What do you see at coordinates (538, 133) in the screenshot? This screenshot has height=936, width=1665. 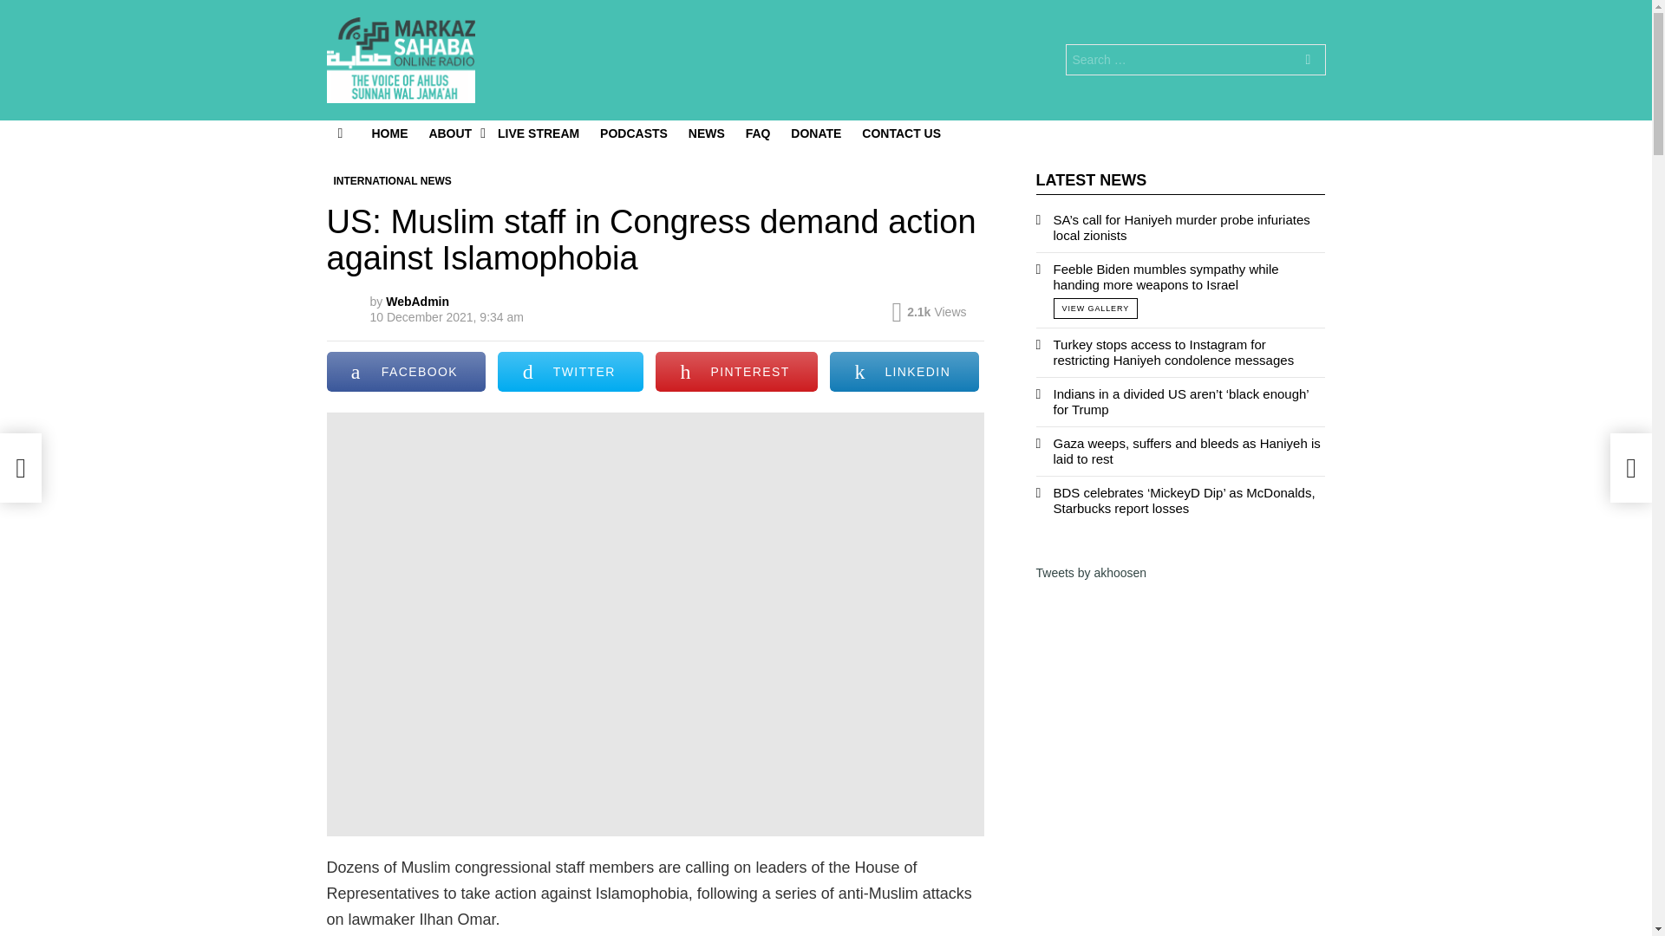 I see `LIVE STREAM` at bounding box center [538, 133].